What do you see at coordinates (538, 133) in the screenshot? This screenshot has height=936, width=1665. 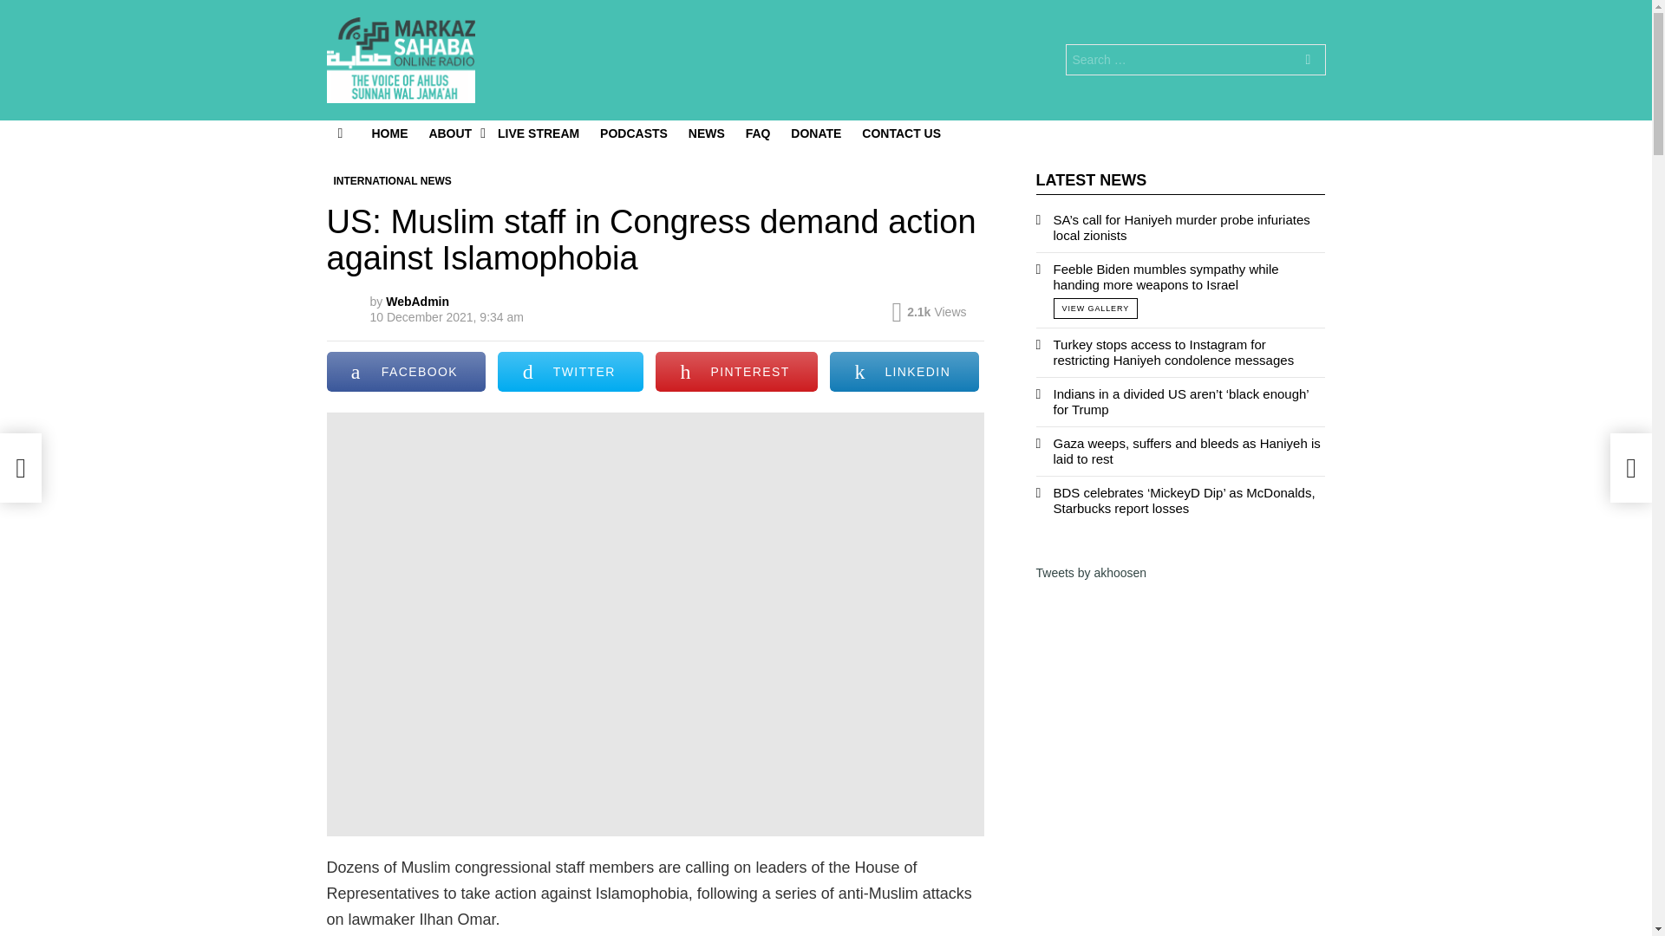 I see `LIVE STREAM` at bounding box center [538, 133].